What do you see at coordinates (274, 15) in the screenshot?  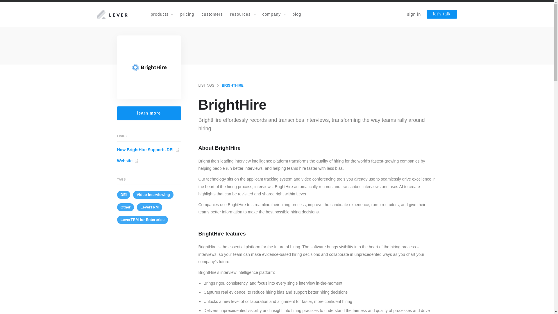 I see `company` at bounding box center [274, 15].